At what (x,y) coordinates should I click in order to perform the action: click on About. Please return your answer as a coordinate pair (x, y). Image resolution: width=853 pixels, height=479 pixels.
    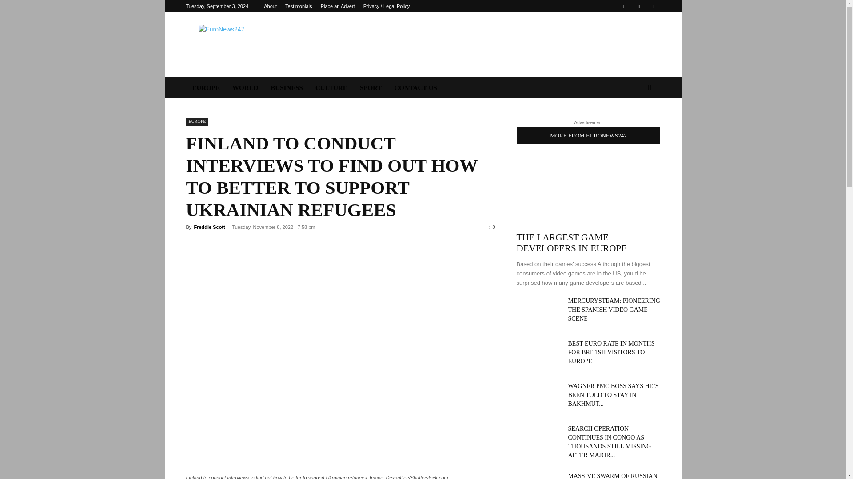
    Looking at the image, I should click on (270, 6).